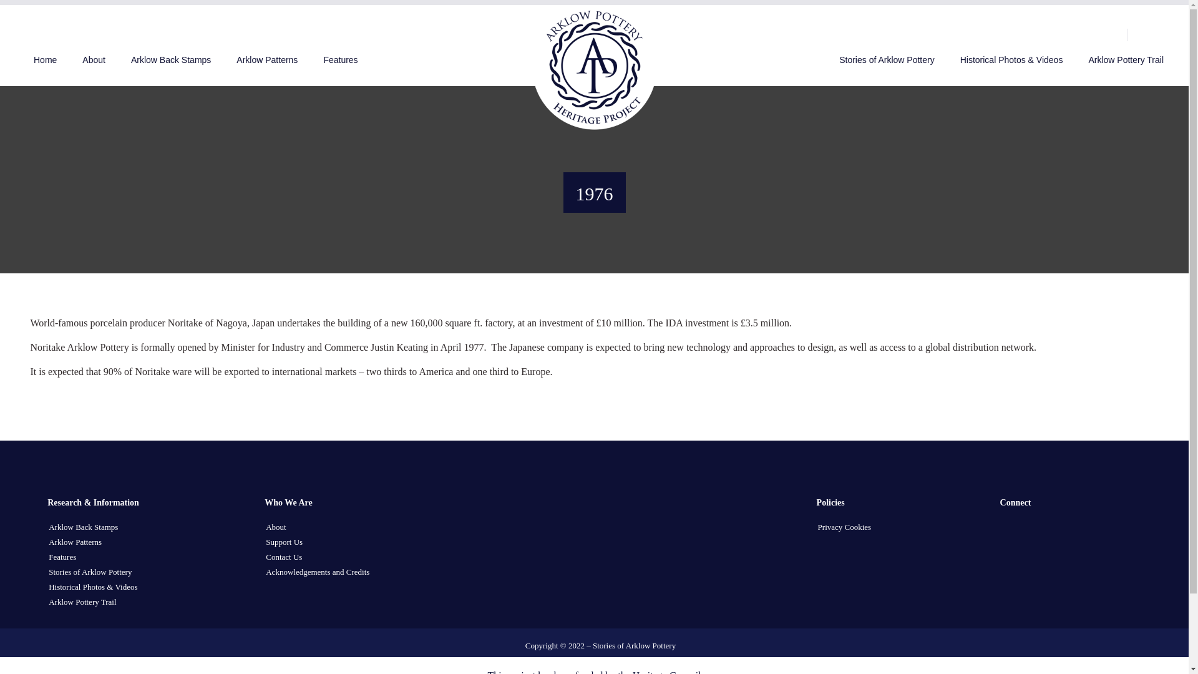 Image resolution: width=1198 pixels, height=674 pixels. Describe the element at coordinates (845, 527) in the screenshot. I see `Privacy Cookies` at that location.